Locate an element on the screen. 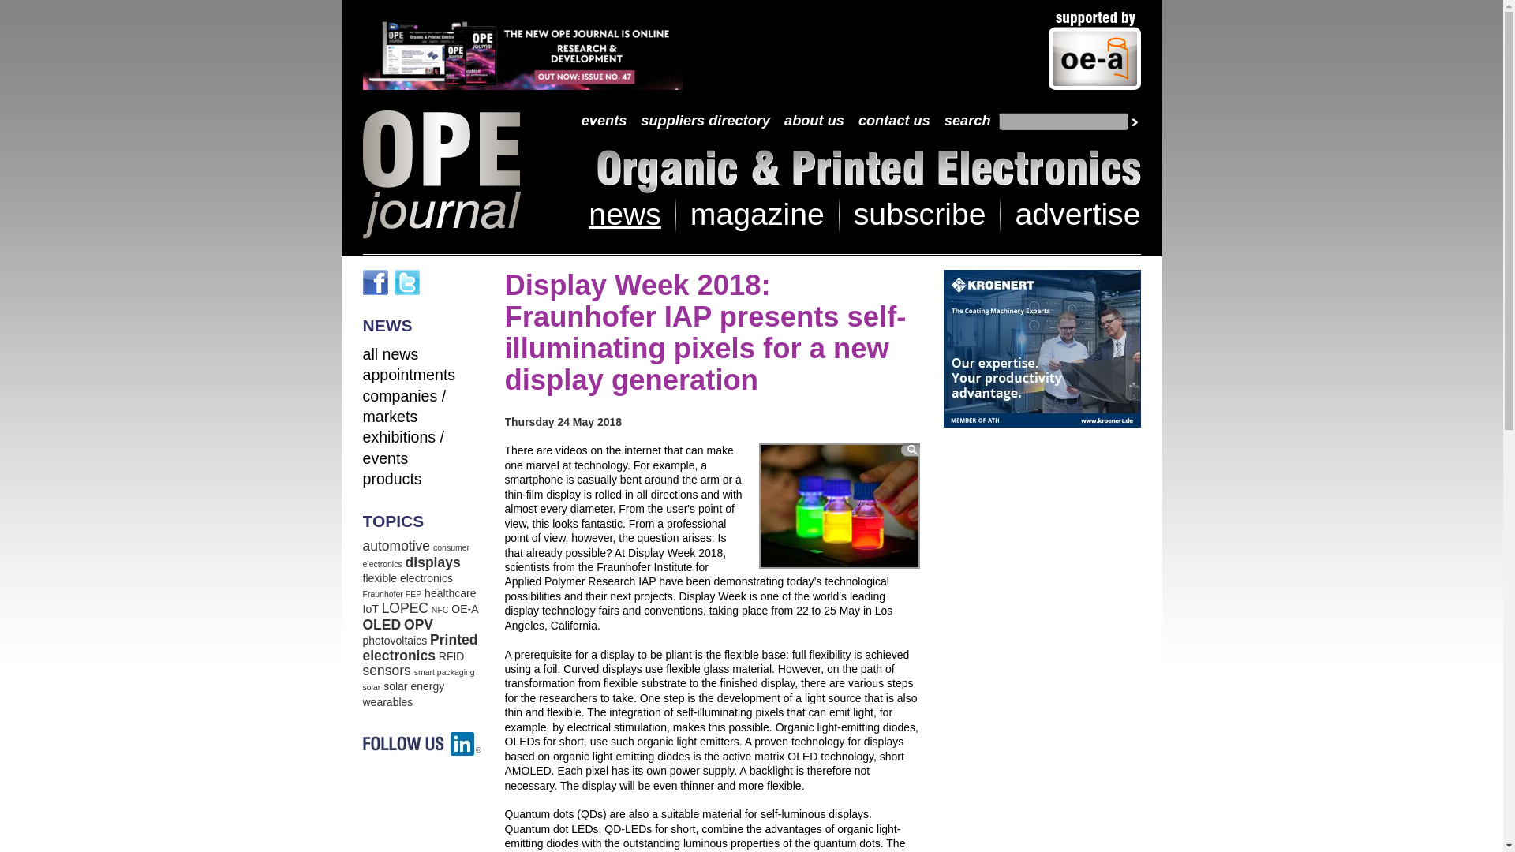 Image resolution: width=1515 pixels, height=852 pixels. contact us is located at coordinates (894, 121).